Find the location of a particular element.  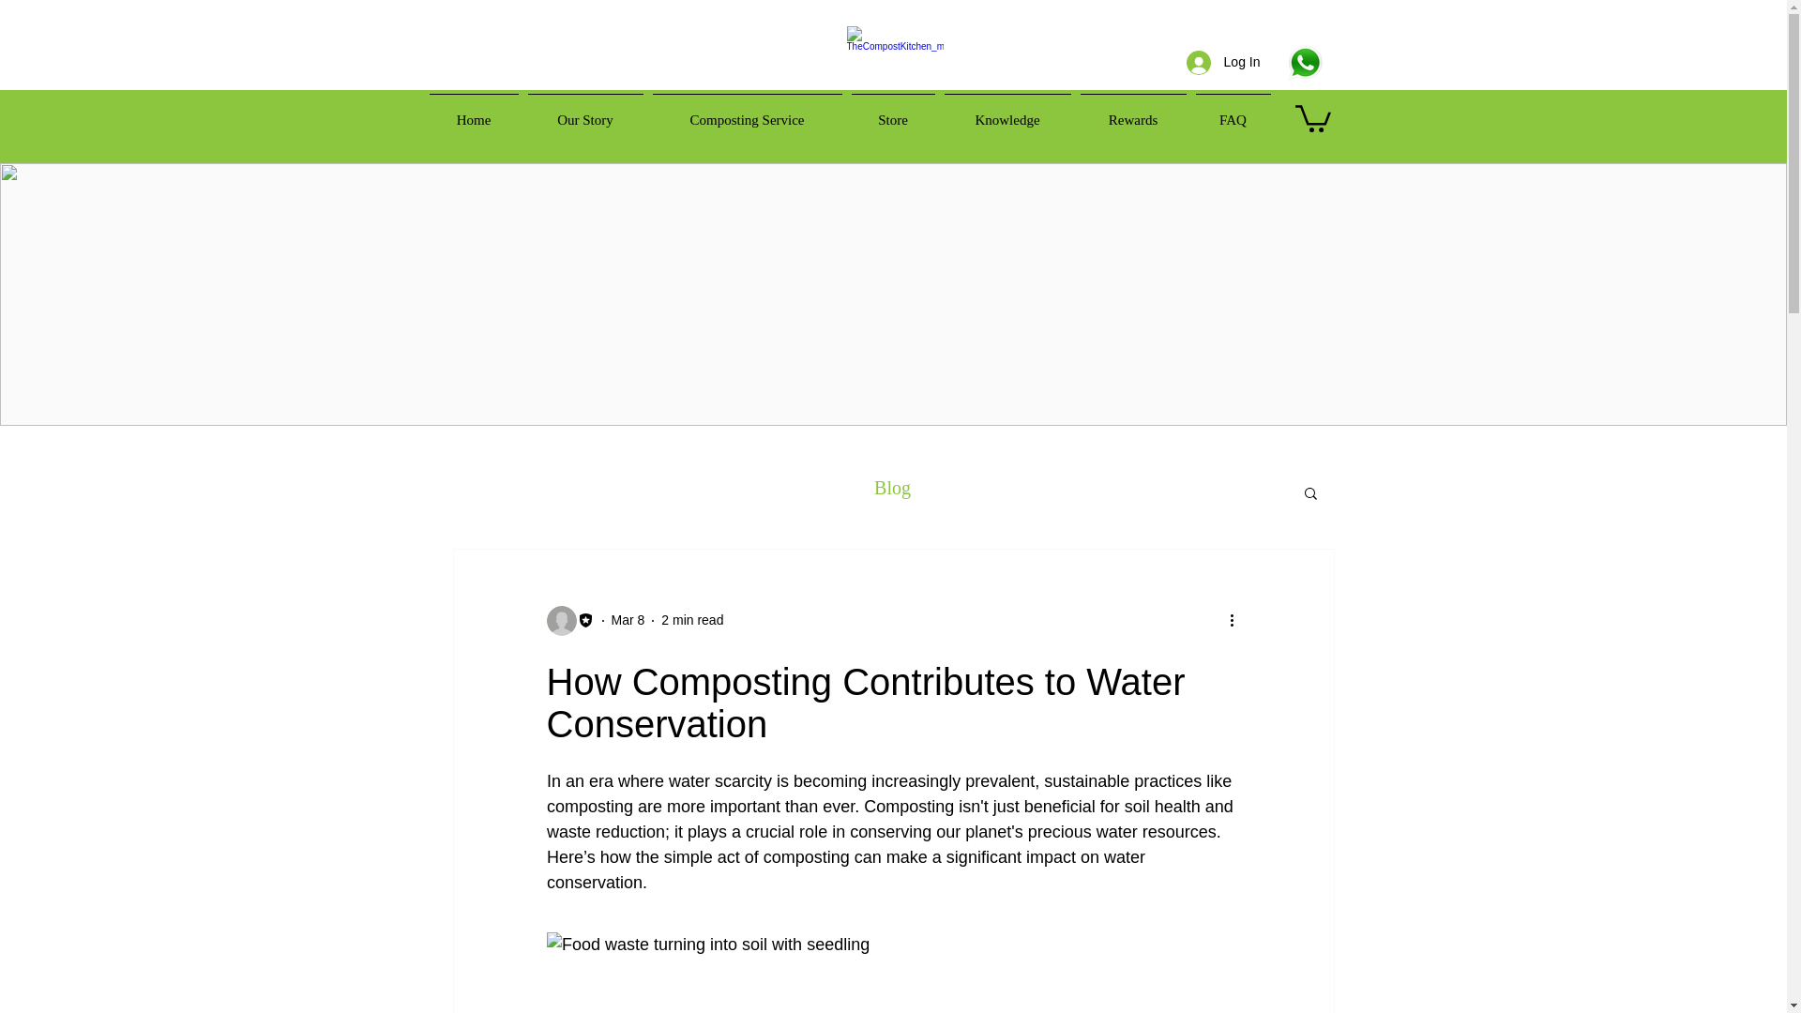

Rewards is located at coordinates (1133, 113).